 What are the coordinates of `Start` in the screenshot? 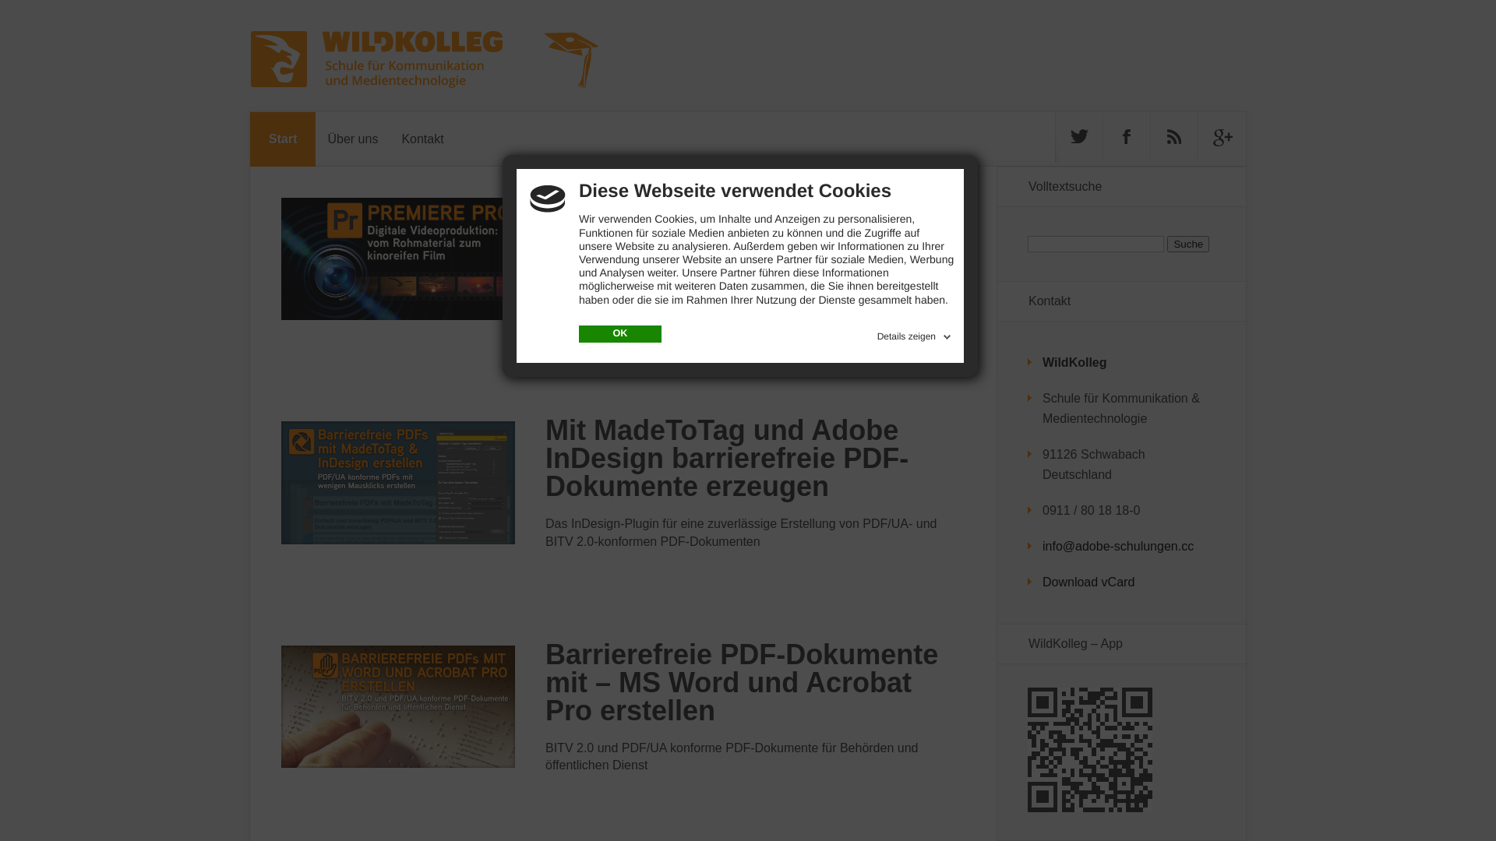 It's located at (283, 139).